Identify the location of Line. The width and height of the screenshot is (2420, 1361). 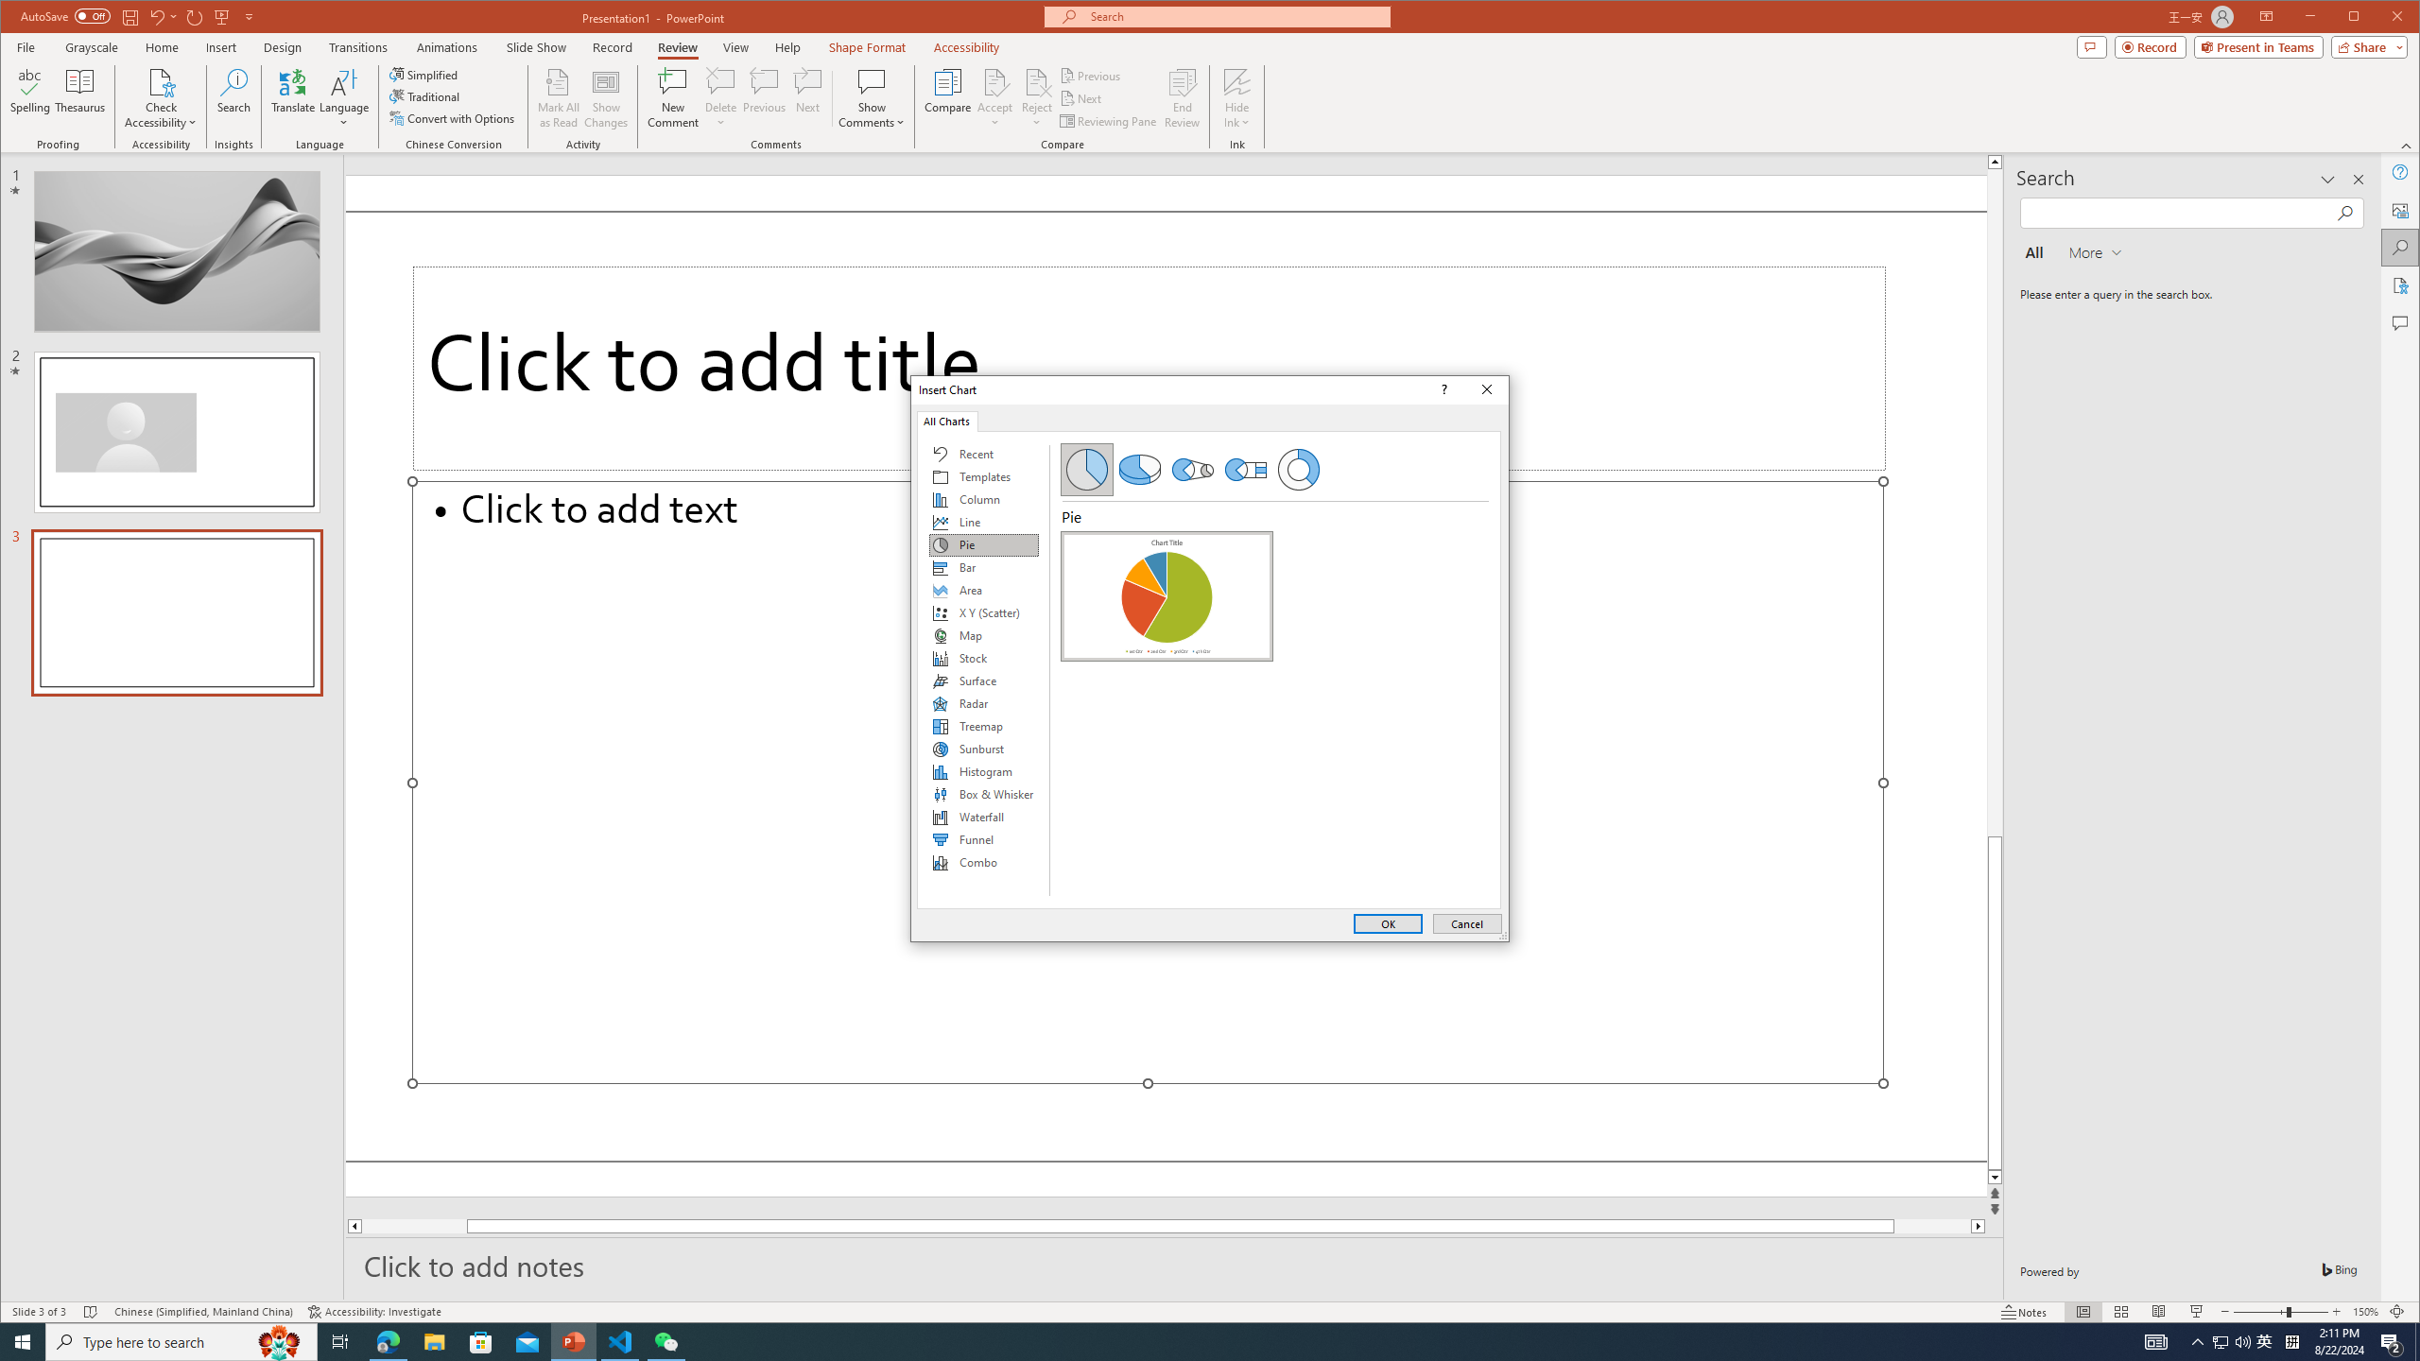
(983, 522).